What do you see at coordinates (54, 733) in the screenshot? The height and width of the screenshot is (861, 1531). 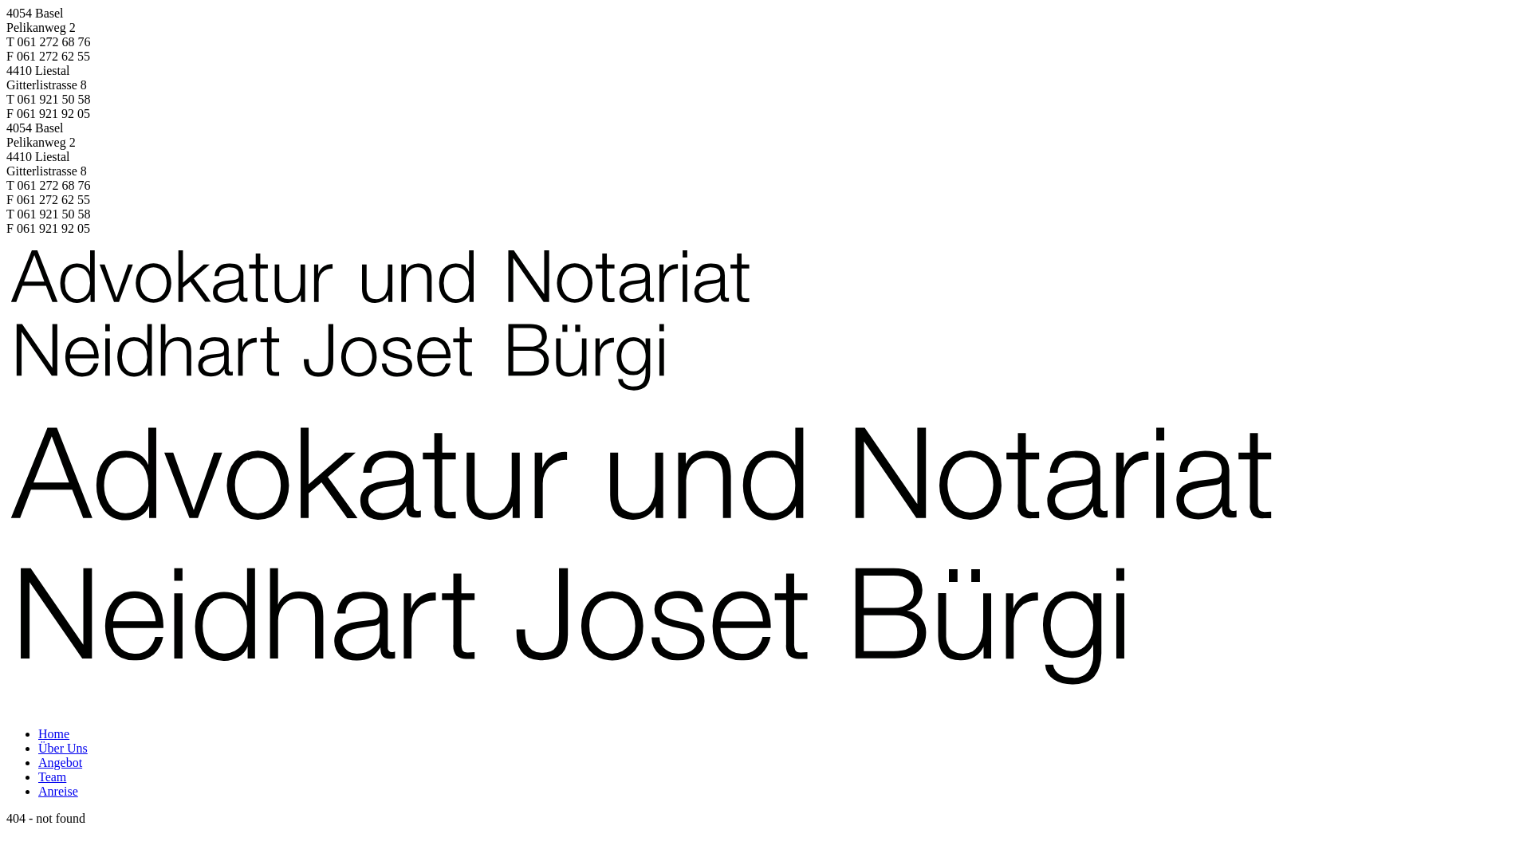 I see `Home` at bounding box center [54, 733].